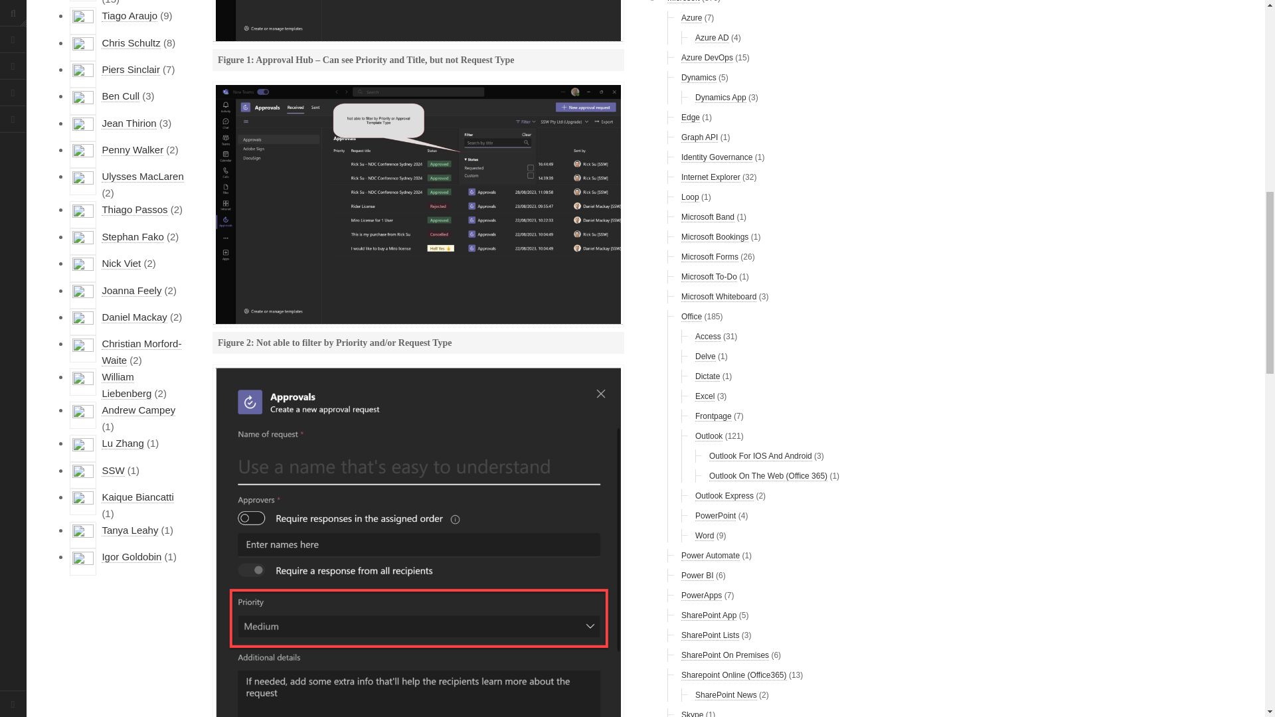 Image resolution: width=1275 pixels, height=717 pixels. Describe the element at coordinates (131, 43) in the screenshot. I see `Posts by Chris Schultz` at that location.